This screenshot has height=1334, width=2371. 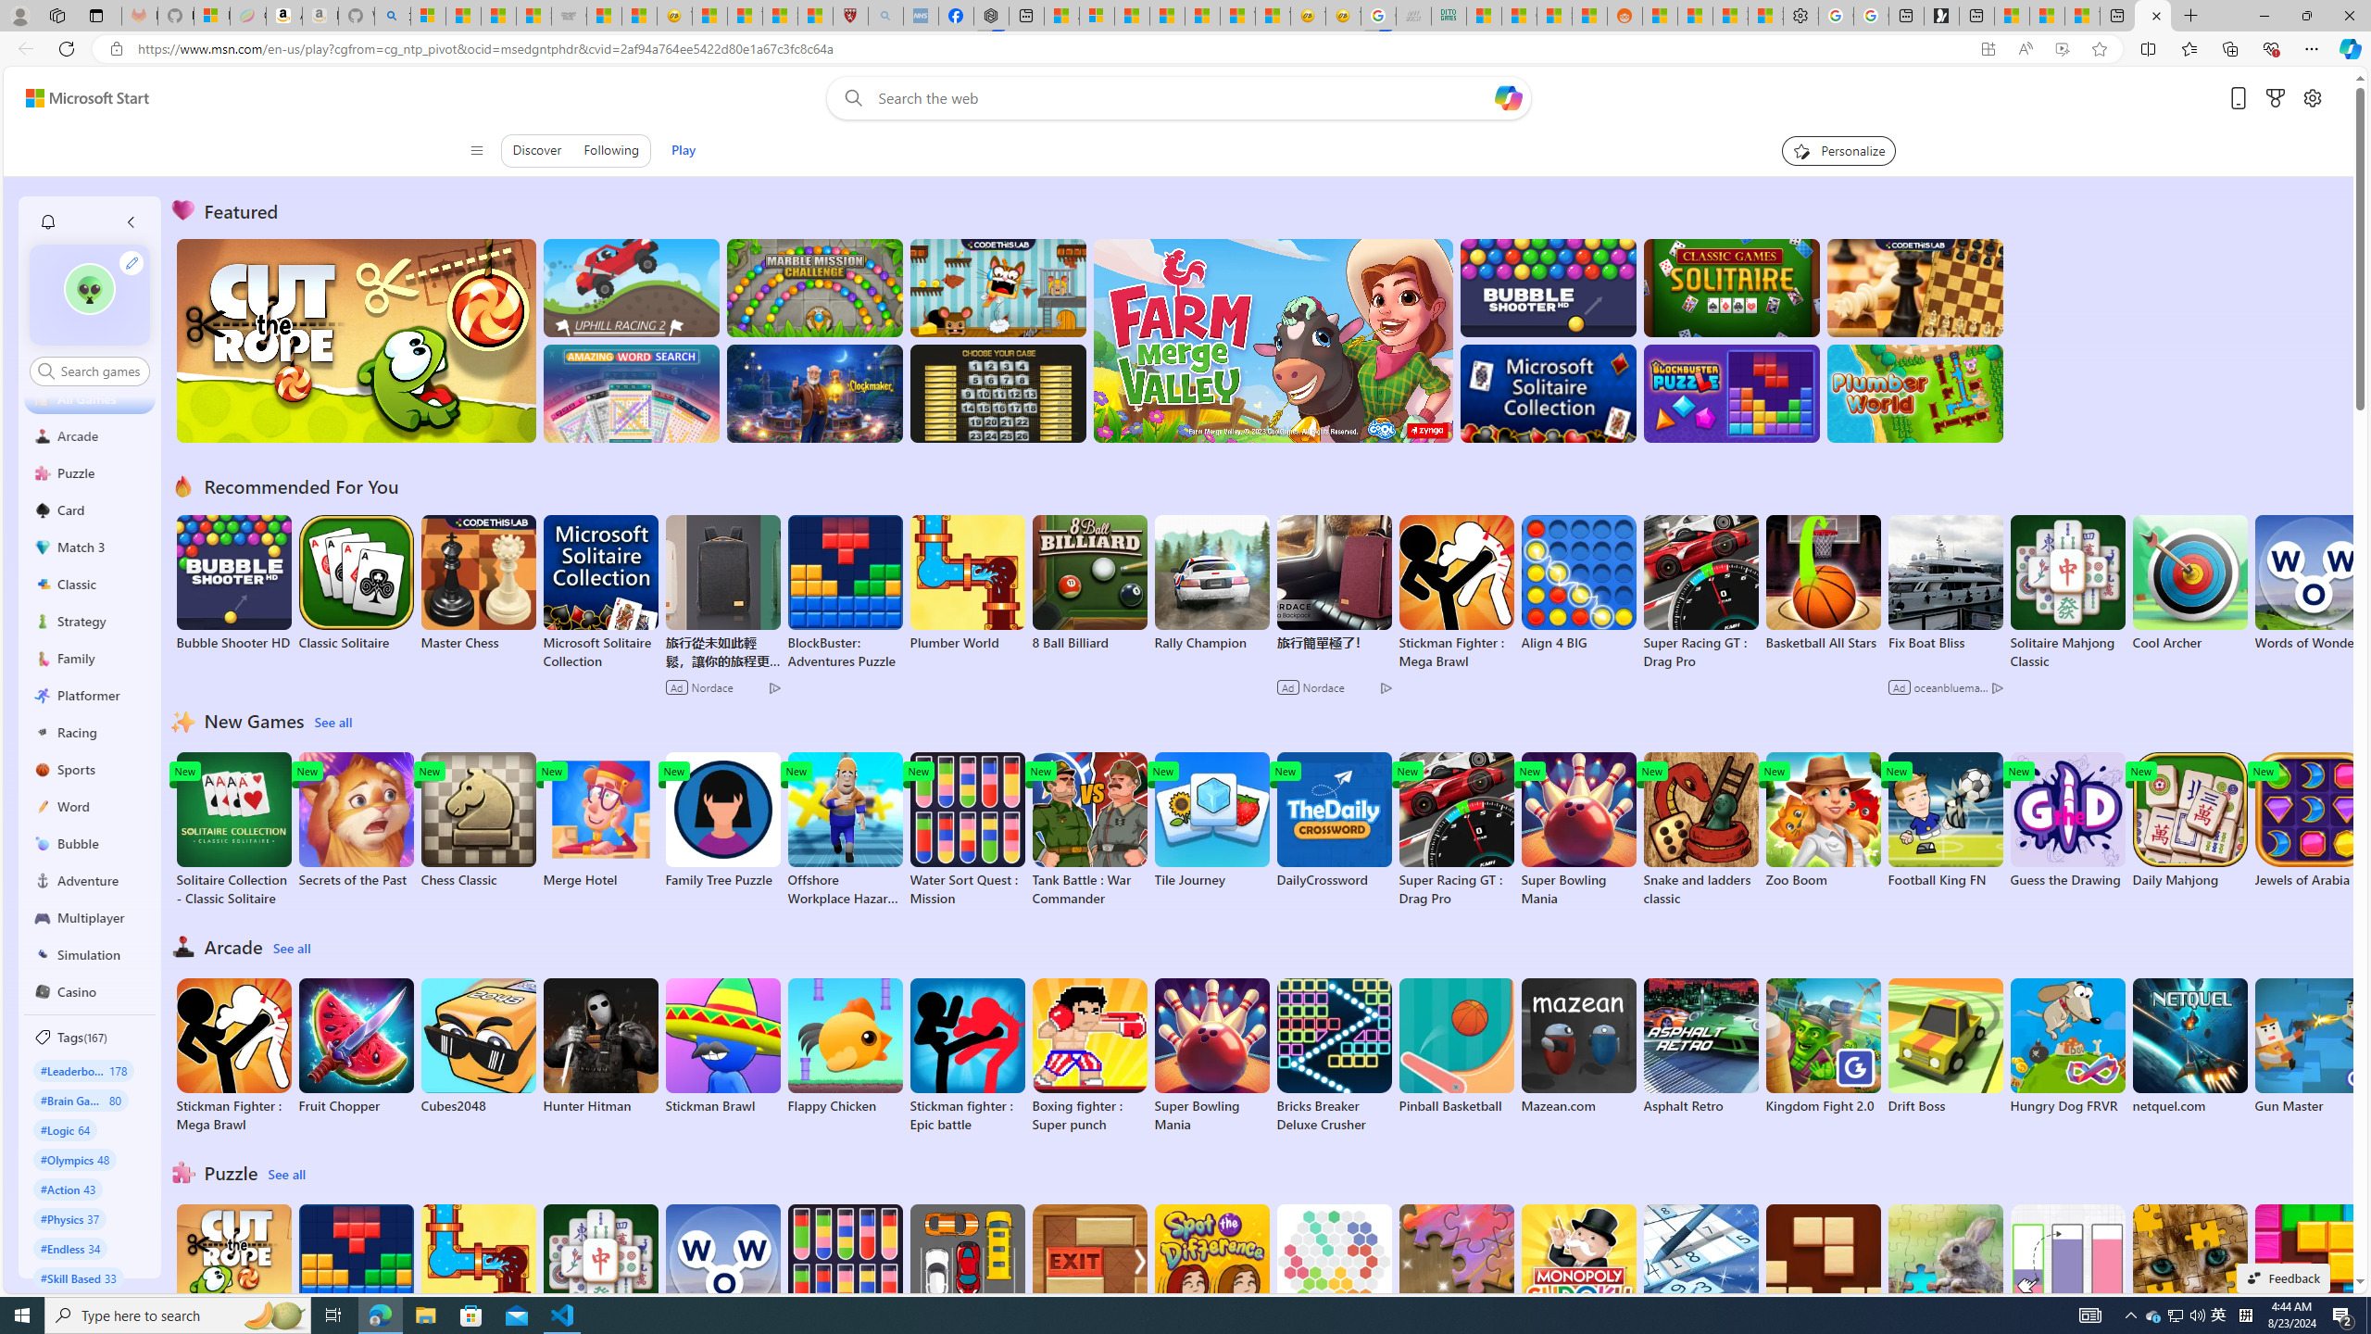 I want to click on Football King FN, so click(x=1945, y=821).